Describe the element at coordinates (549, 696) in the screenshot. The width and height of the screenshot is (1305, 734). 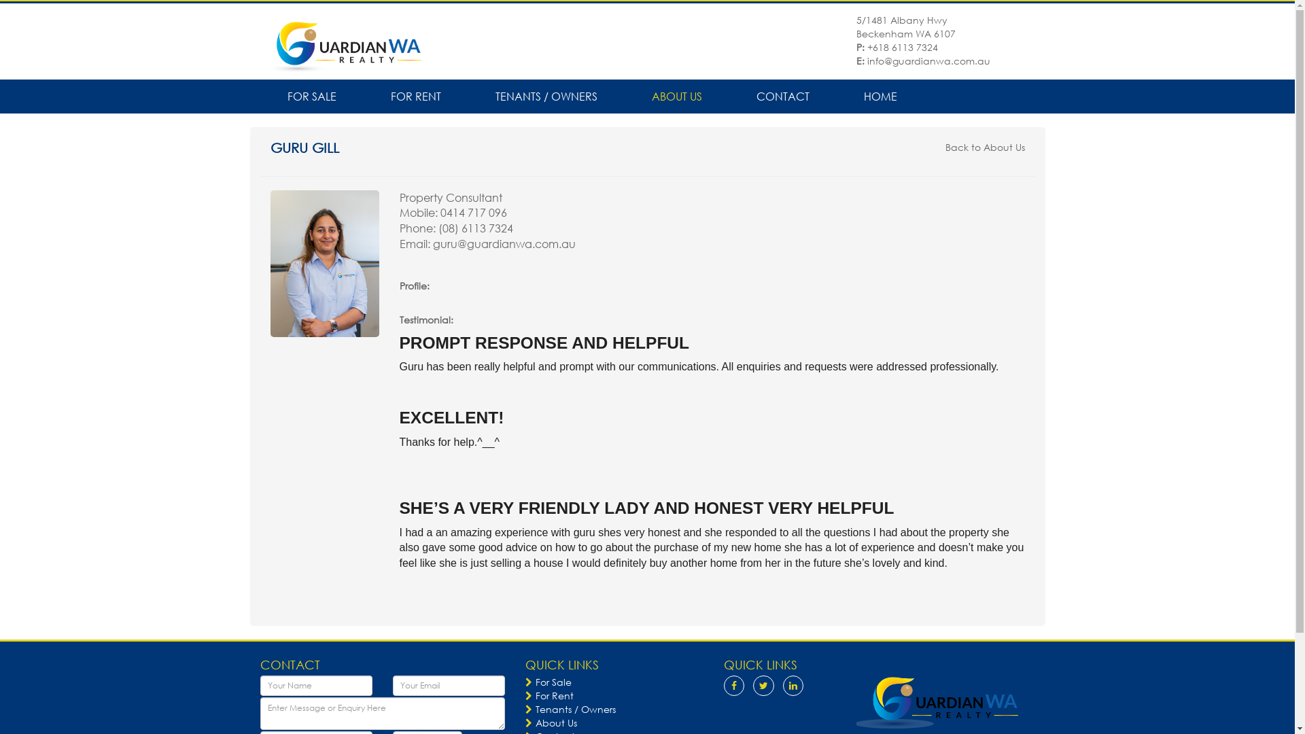
I see `For Rent` at that location.